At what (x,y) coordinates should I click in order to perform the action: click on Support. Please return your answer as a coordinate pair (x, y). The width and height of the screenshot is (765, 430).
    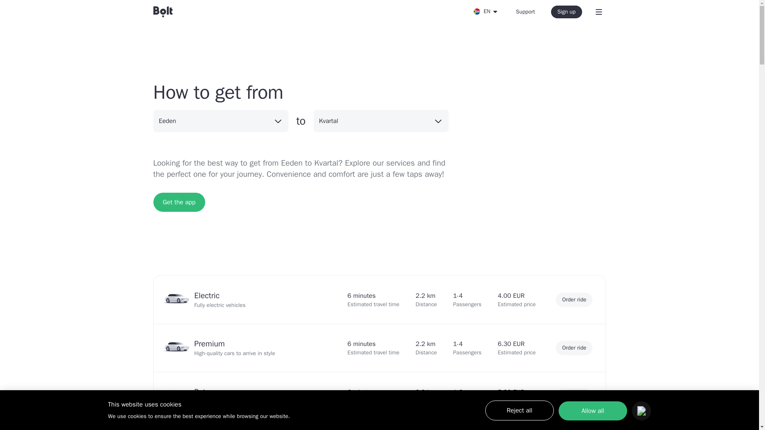
    Looking at the image, I should click on (525, 12).